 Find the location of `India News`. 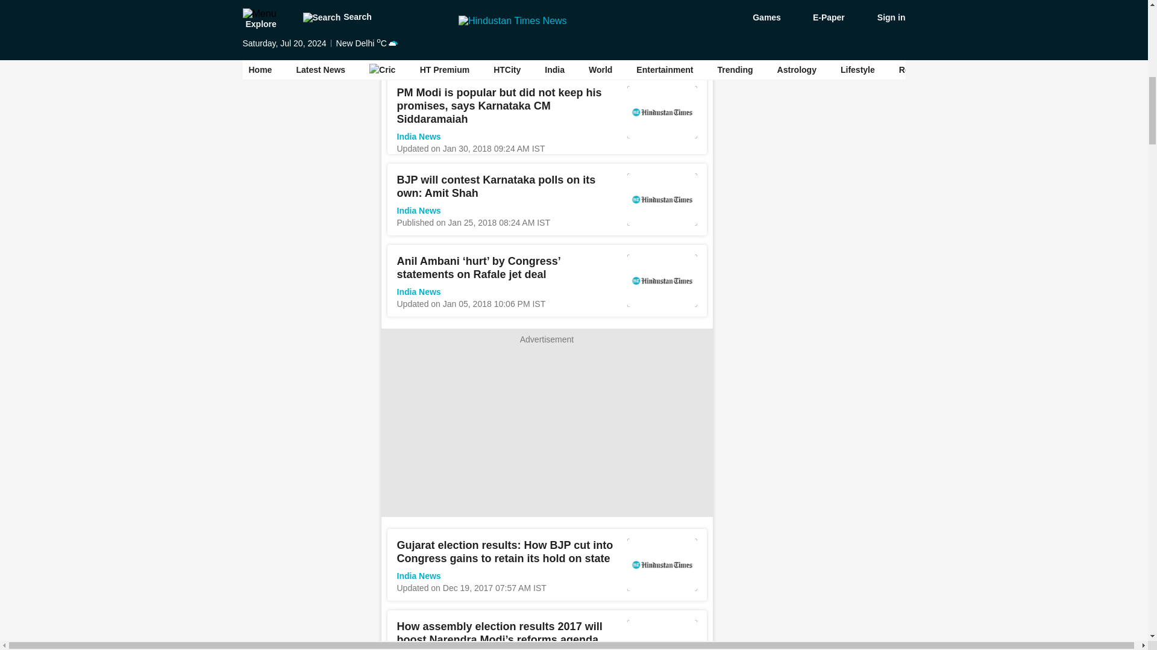

India News is located at coordinates (418, 211).